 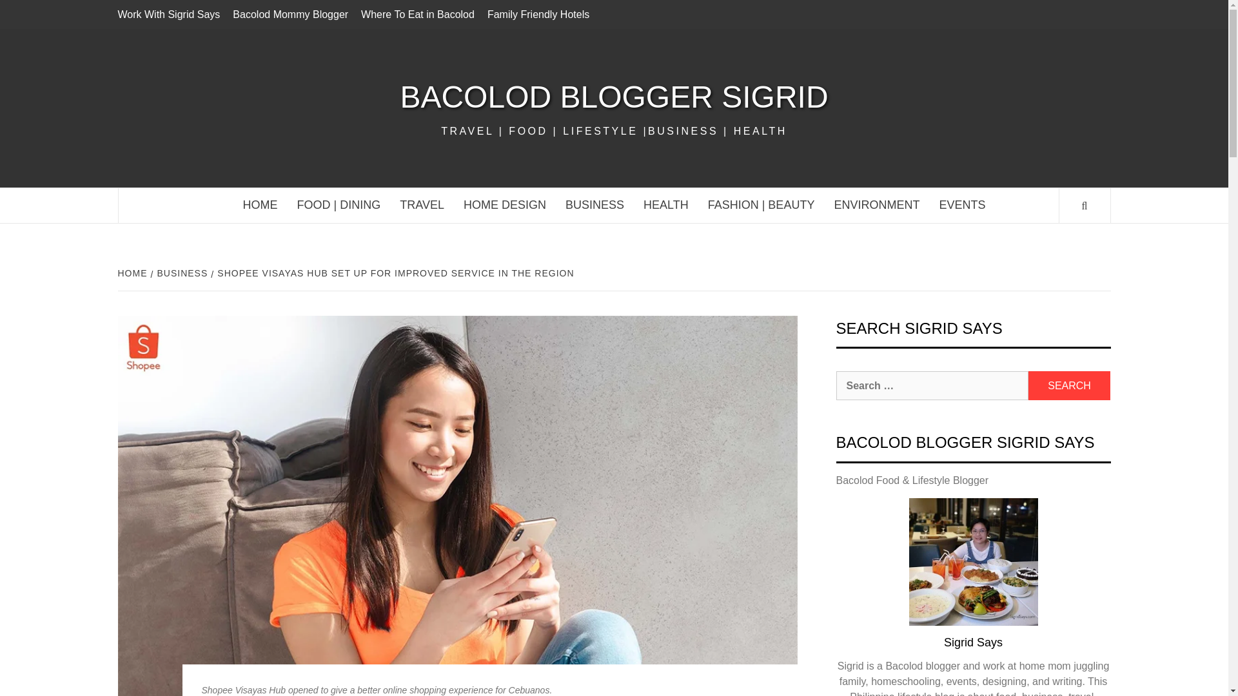 I want to click on BACOLOD BLOGGER SIGRID, so click(x=613, y=97).